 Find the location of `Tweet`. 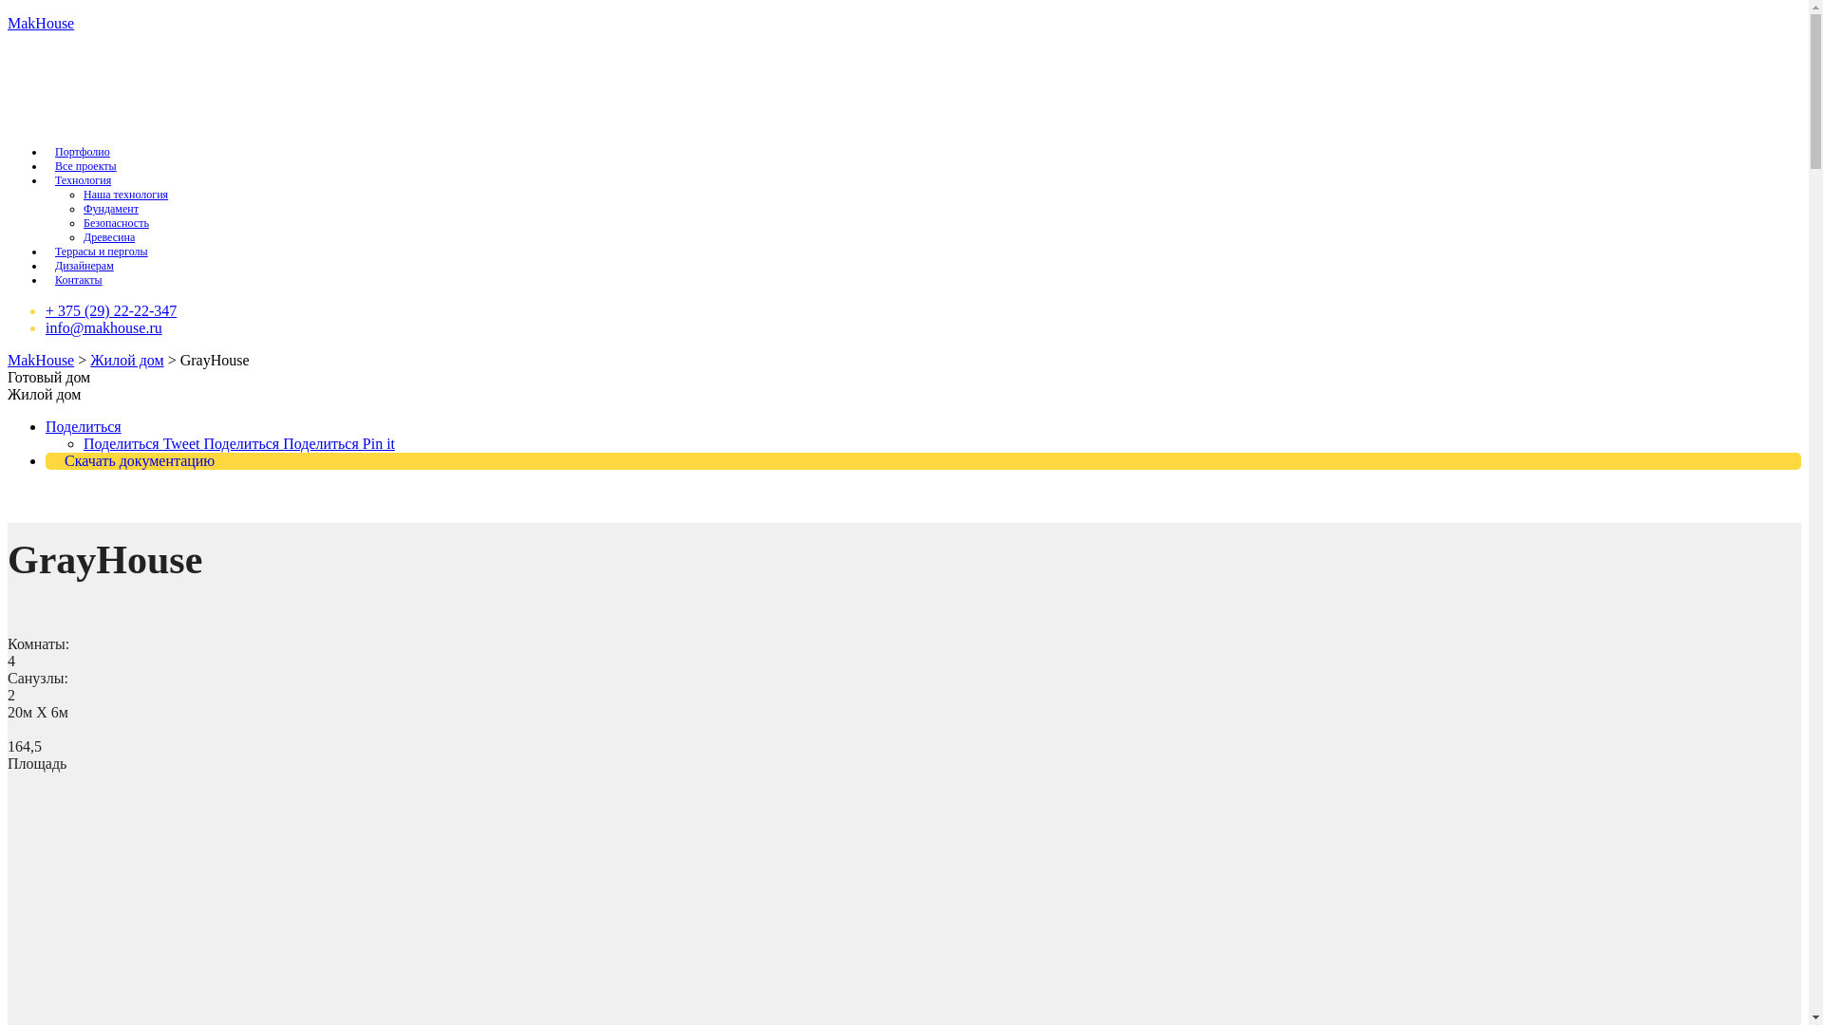

Tweet is located at coordinates (184, 444).